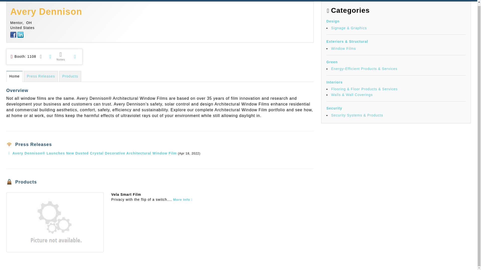 The height and width of the screenshot is (270, 481). I want to click on Security, so click(334, 108).